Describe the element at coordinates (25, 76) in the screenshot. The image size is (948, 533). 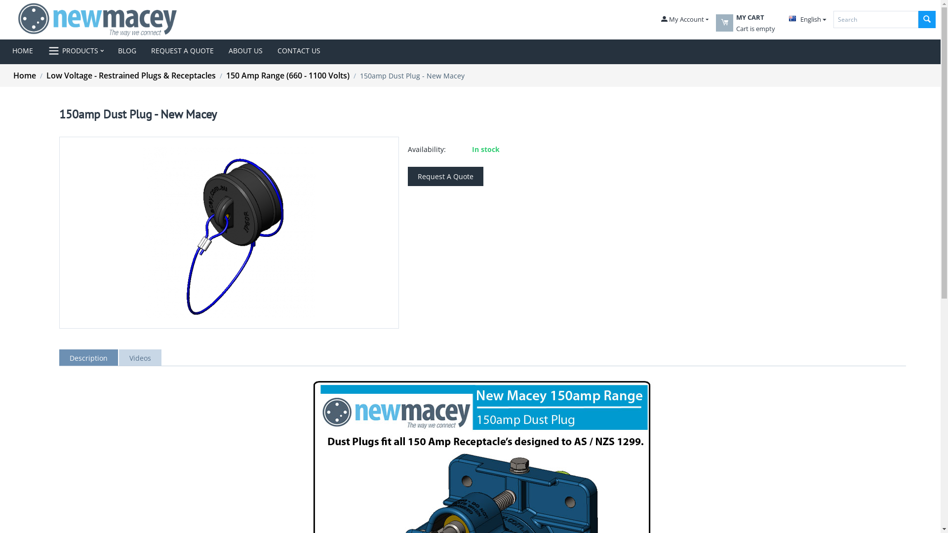
I see `Home` at that location.